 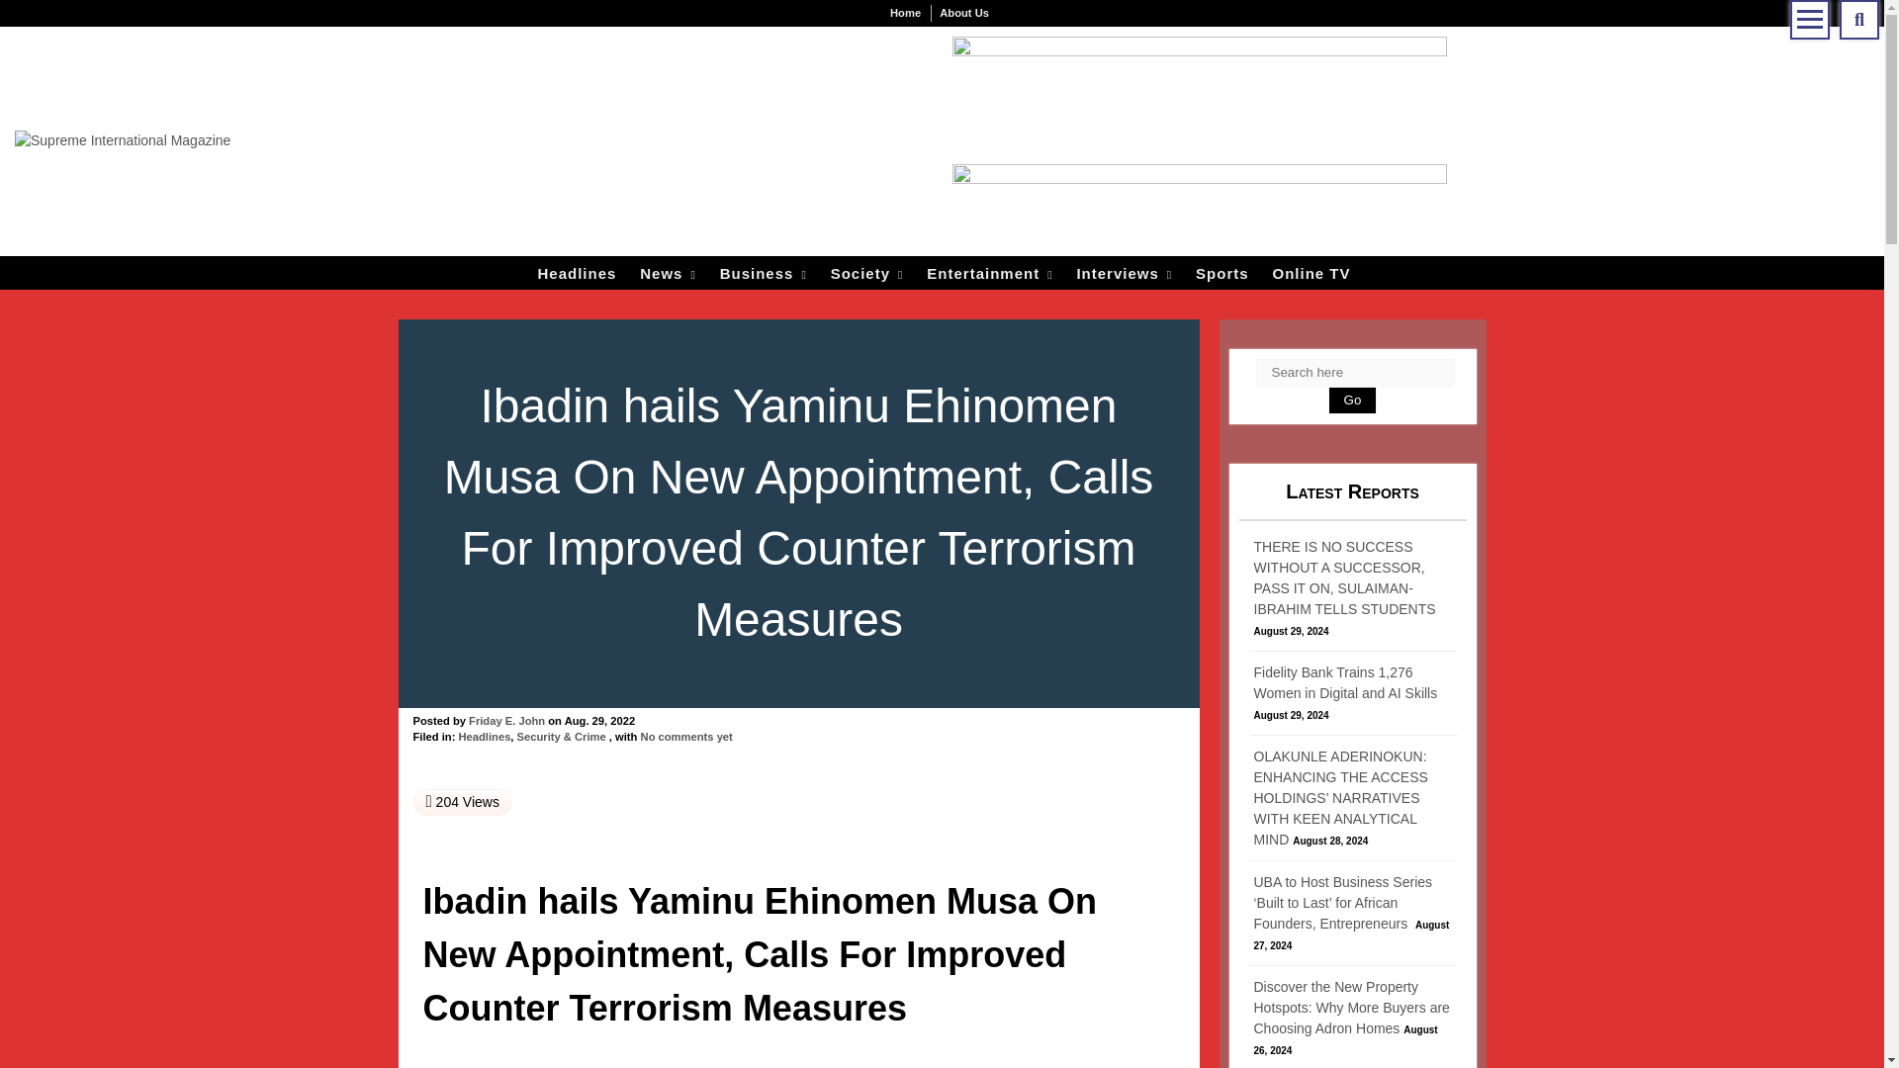 What do you see at coordinates (1859, 20) in the screenshot?
I see `Search` at bounding box center [1859, 20].